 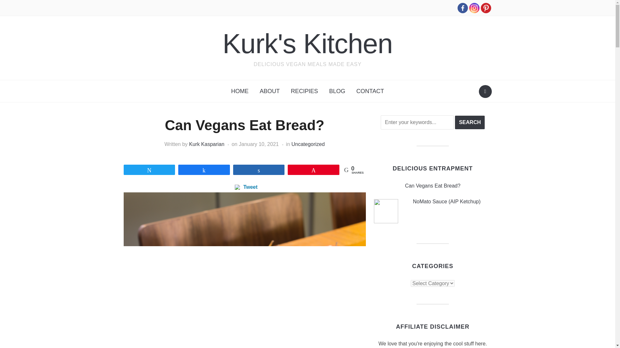 I want to click on Delicious Vegan Meals made easy, so click(x=307, y=43).